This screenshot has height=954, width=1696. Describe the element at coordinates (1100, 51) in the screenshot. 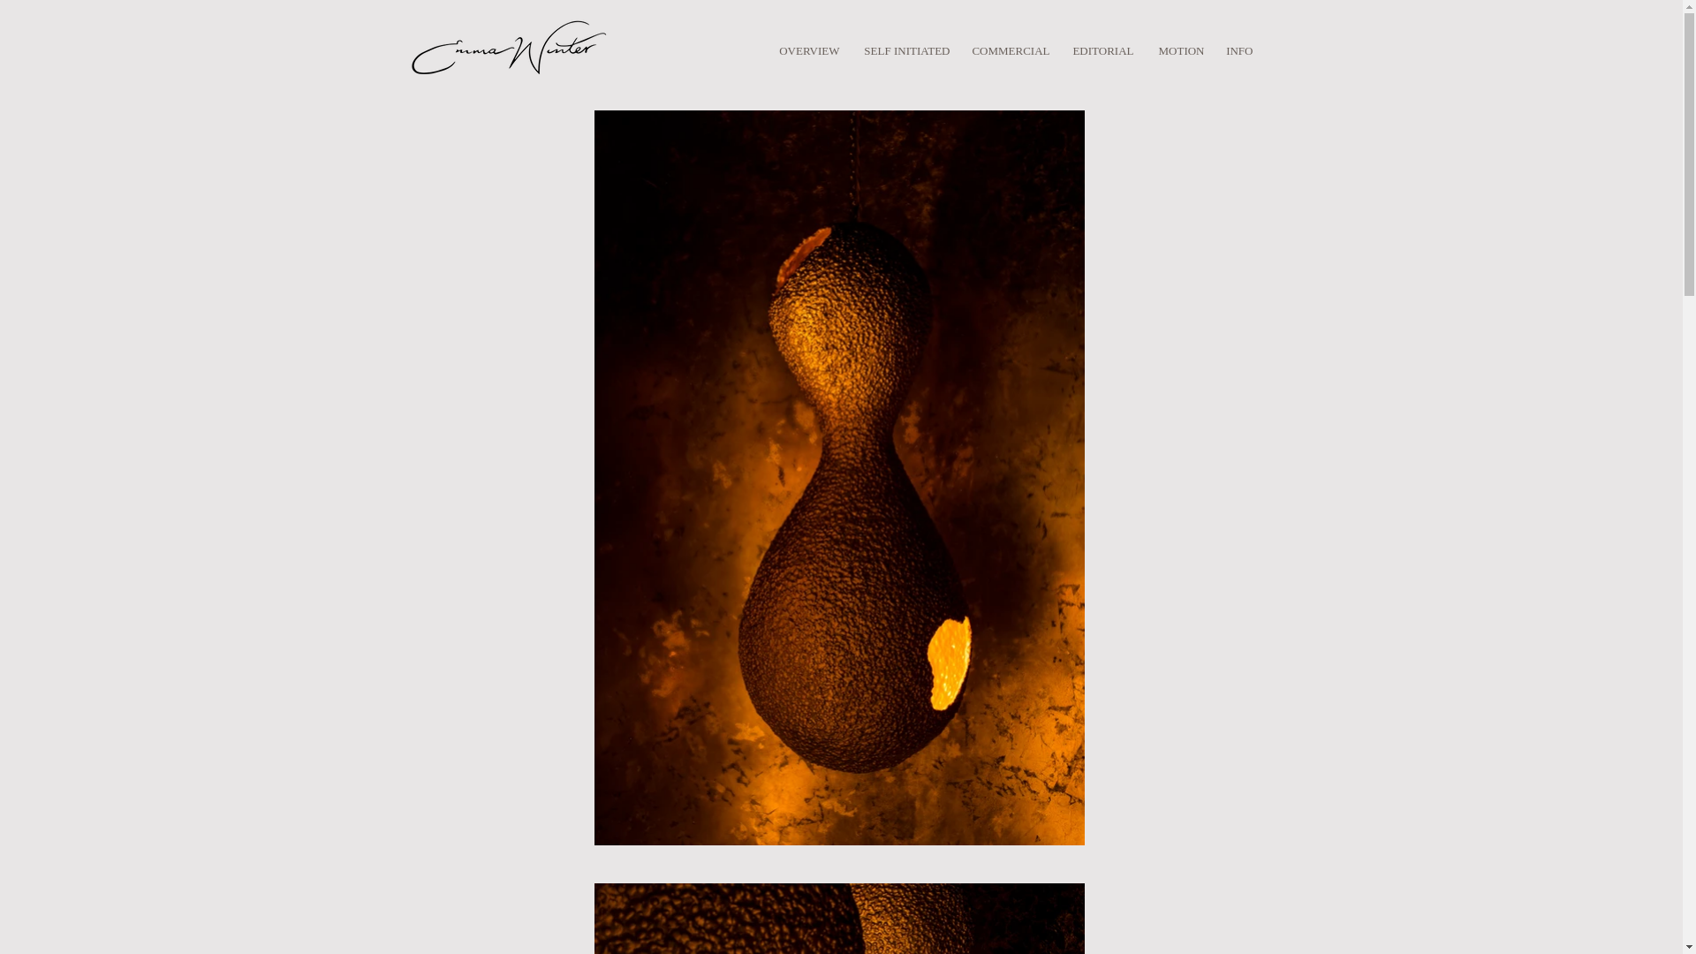

I see `EDITORIAL` at that location.